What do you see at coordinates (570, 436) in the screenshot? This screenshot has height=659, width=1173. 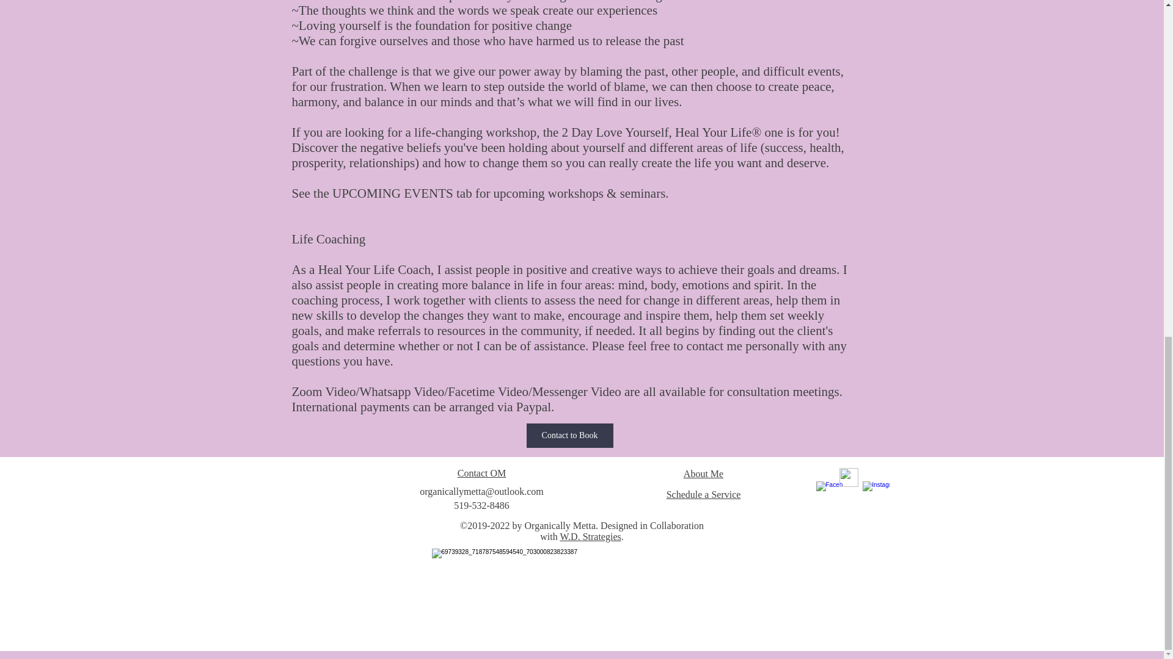 I see `Contact to Book` at bounding box center [570, 436].